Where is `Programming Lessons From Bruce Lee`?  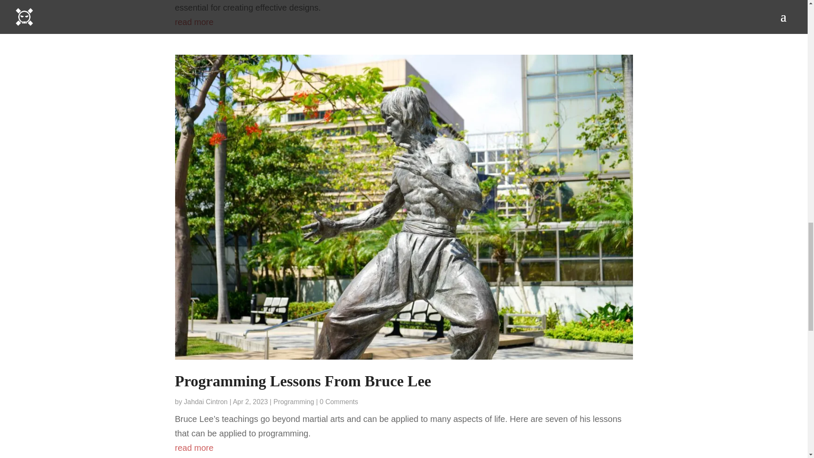 Programming Lessons From Bruce Lee is located at coordinates (303, 381).